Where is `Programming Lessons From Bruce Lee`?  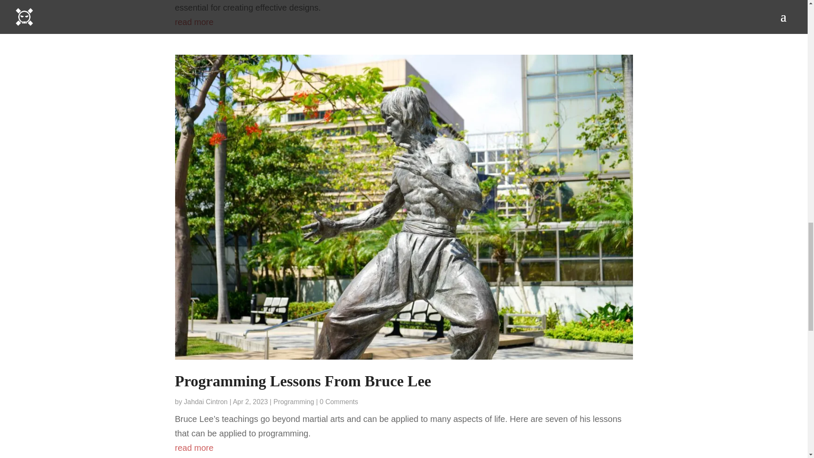 Programming Lessons From Bruce Lee is located at coordinates (303, 381).